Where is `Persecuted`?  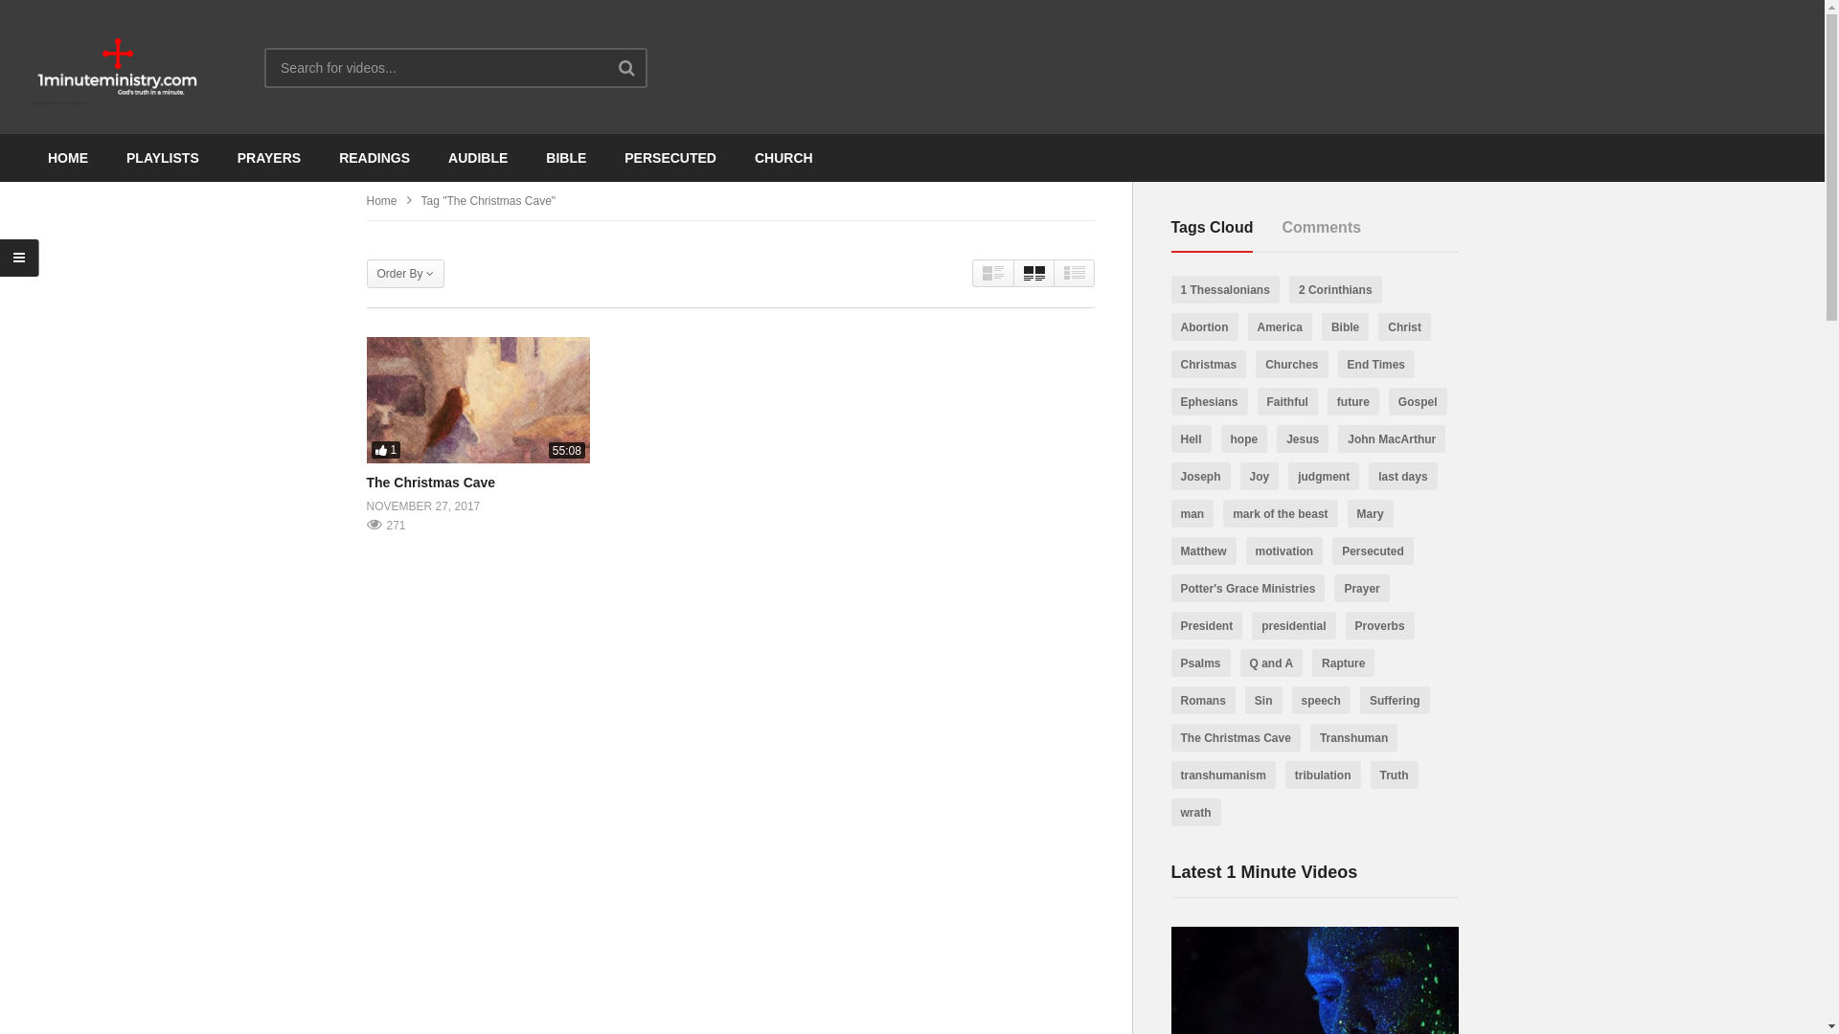 Persecuted is located at coordinates (1374, 551).